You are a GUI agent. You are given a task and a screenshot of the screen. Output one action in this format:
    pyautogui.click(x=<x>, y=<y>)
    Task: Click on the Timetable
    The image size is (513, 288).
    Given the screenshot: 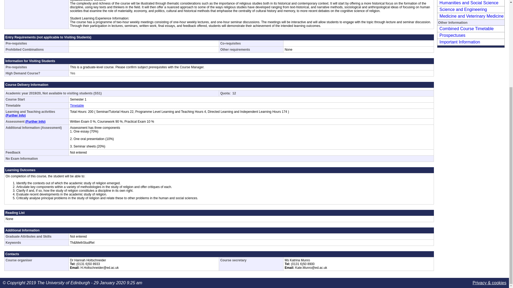 What is the action you would take?
    pyautogui.click(x=77, y=105)
    